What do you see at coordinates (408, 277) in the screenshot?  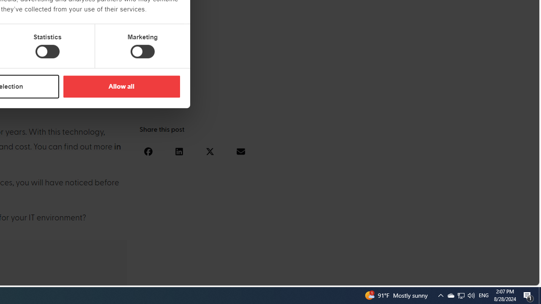 I see `Language switcher : Dutch` at bounding box center [408, 277].